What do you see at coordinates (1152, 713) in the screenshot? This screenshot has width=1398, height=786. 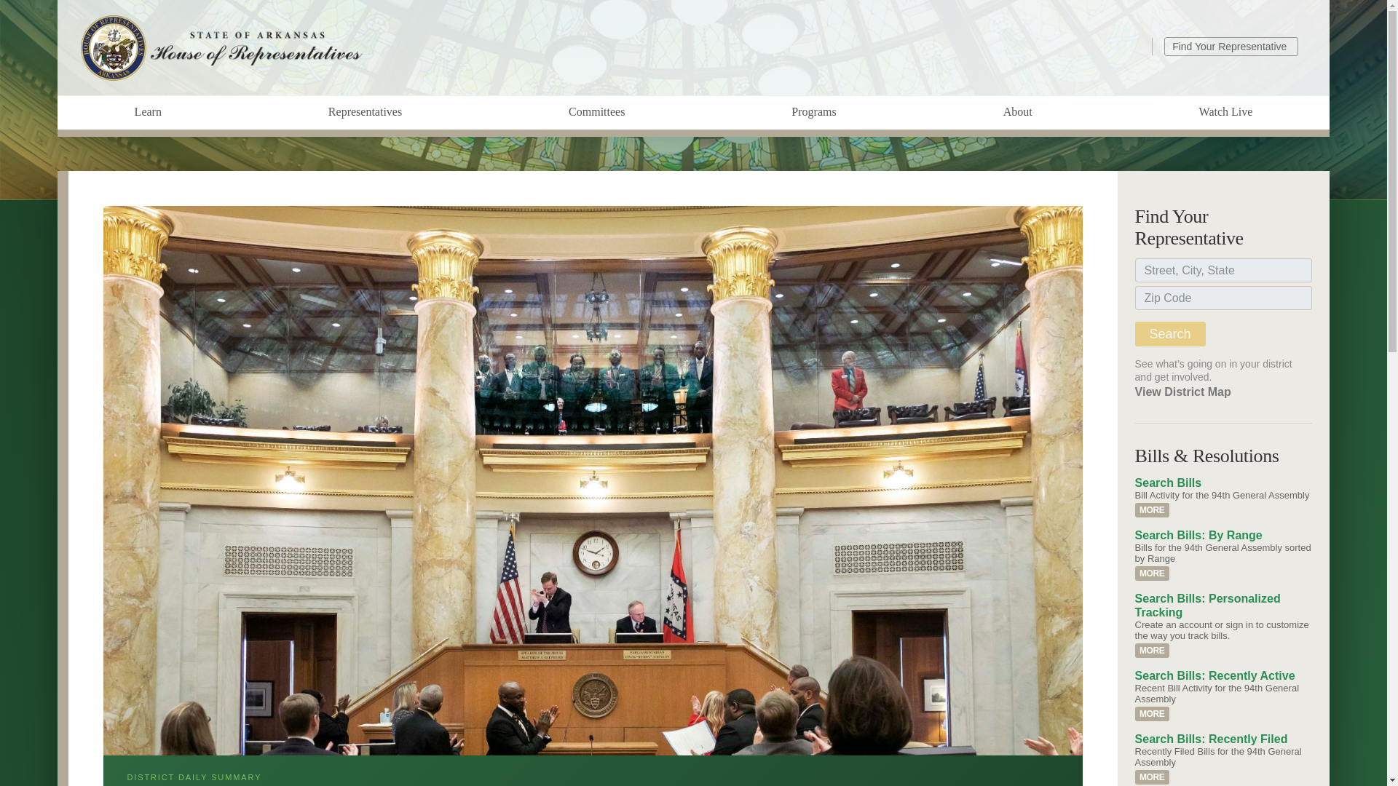 I see `MORE` at bounding box center [1152, 713].